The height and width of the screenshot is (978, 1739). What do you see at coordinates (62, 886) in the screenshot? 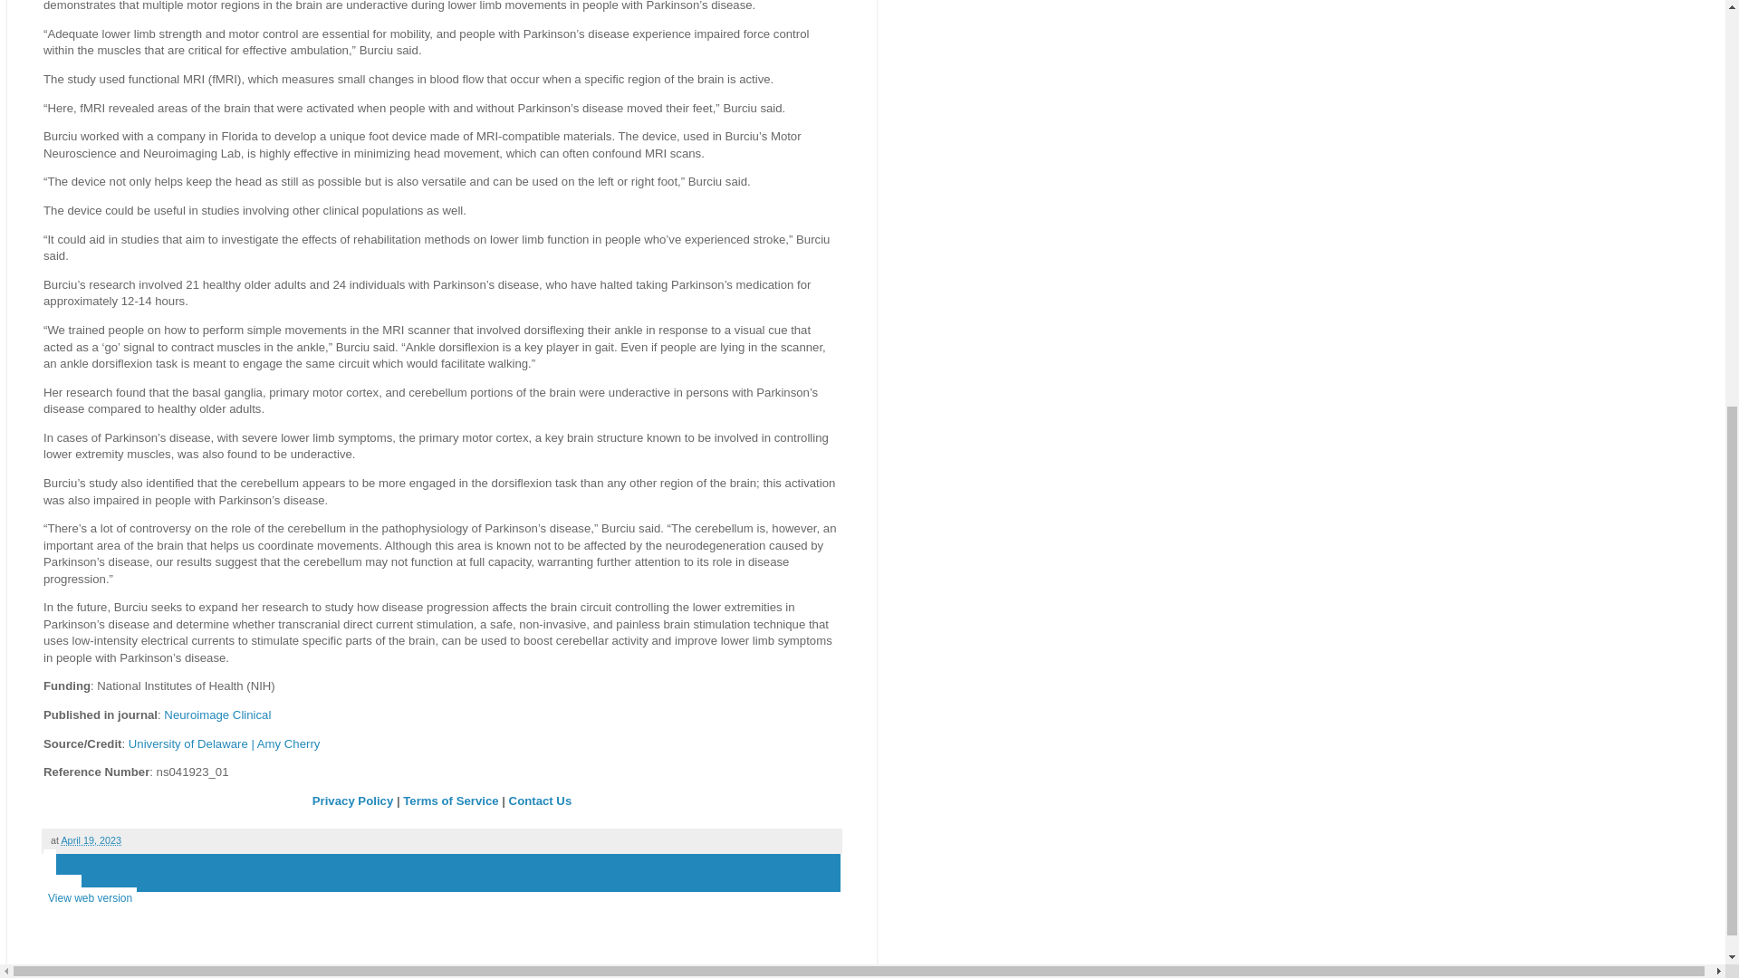
I see `Home` at bounding box center [62, 886].